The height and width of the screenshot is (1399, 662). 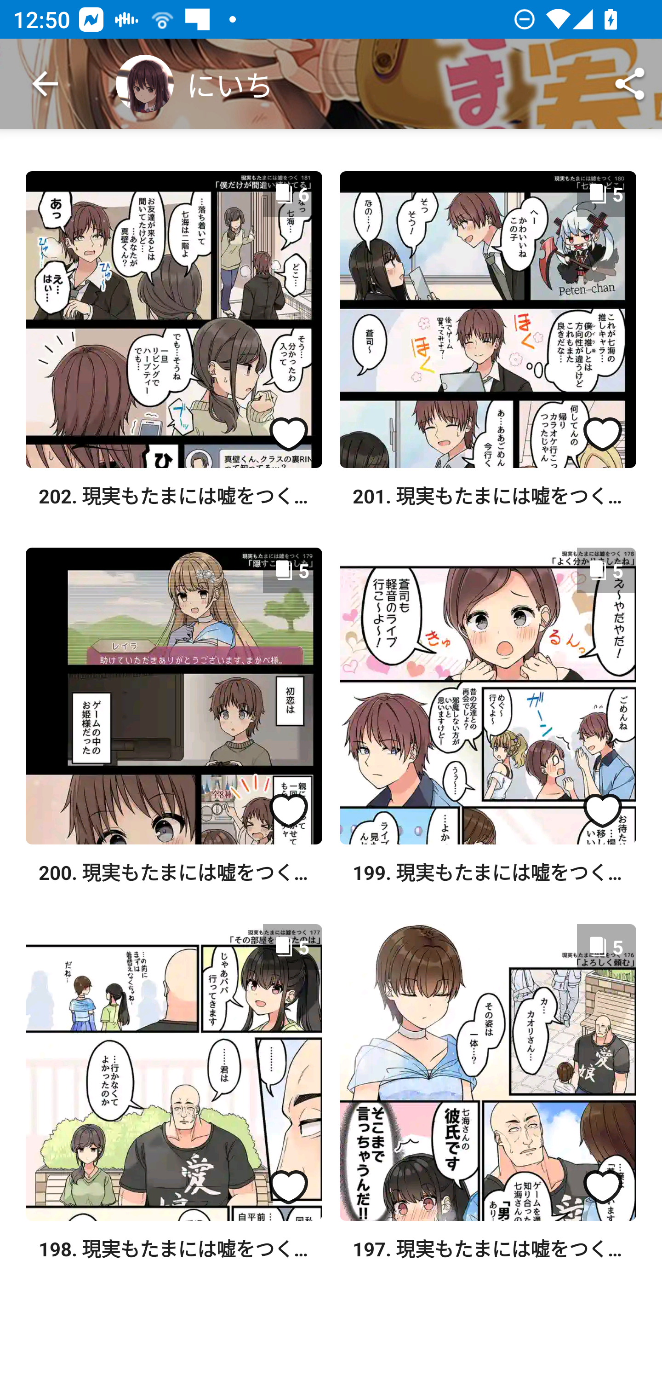 I want to click on Share, so click(x=630, y=84).